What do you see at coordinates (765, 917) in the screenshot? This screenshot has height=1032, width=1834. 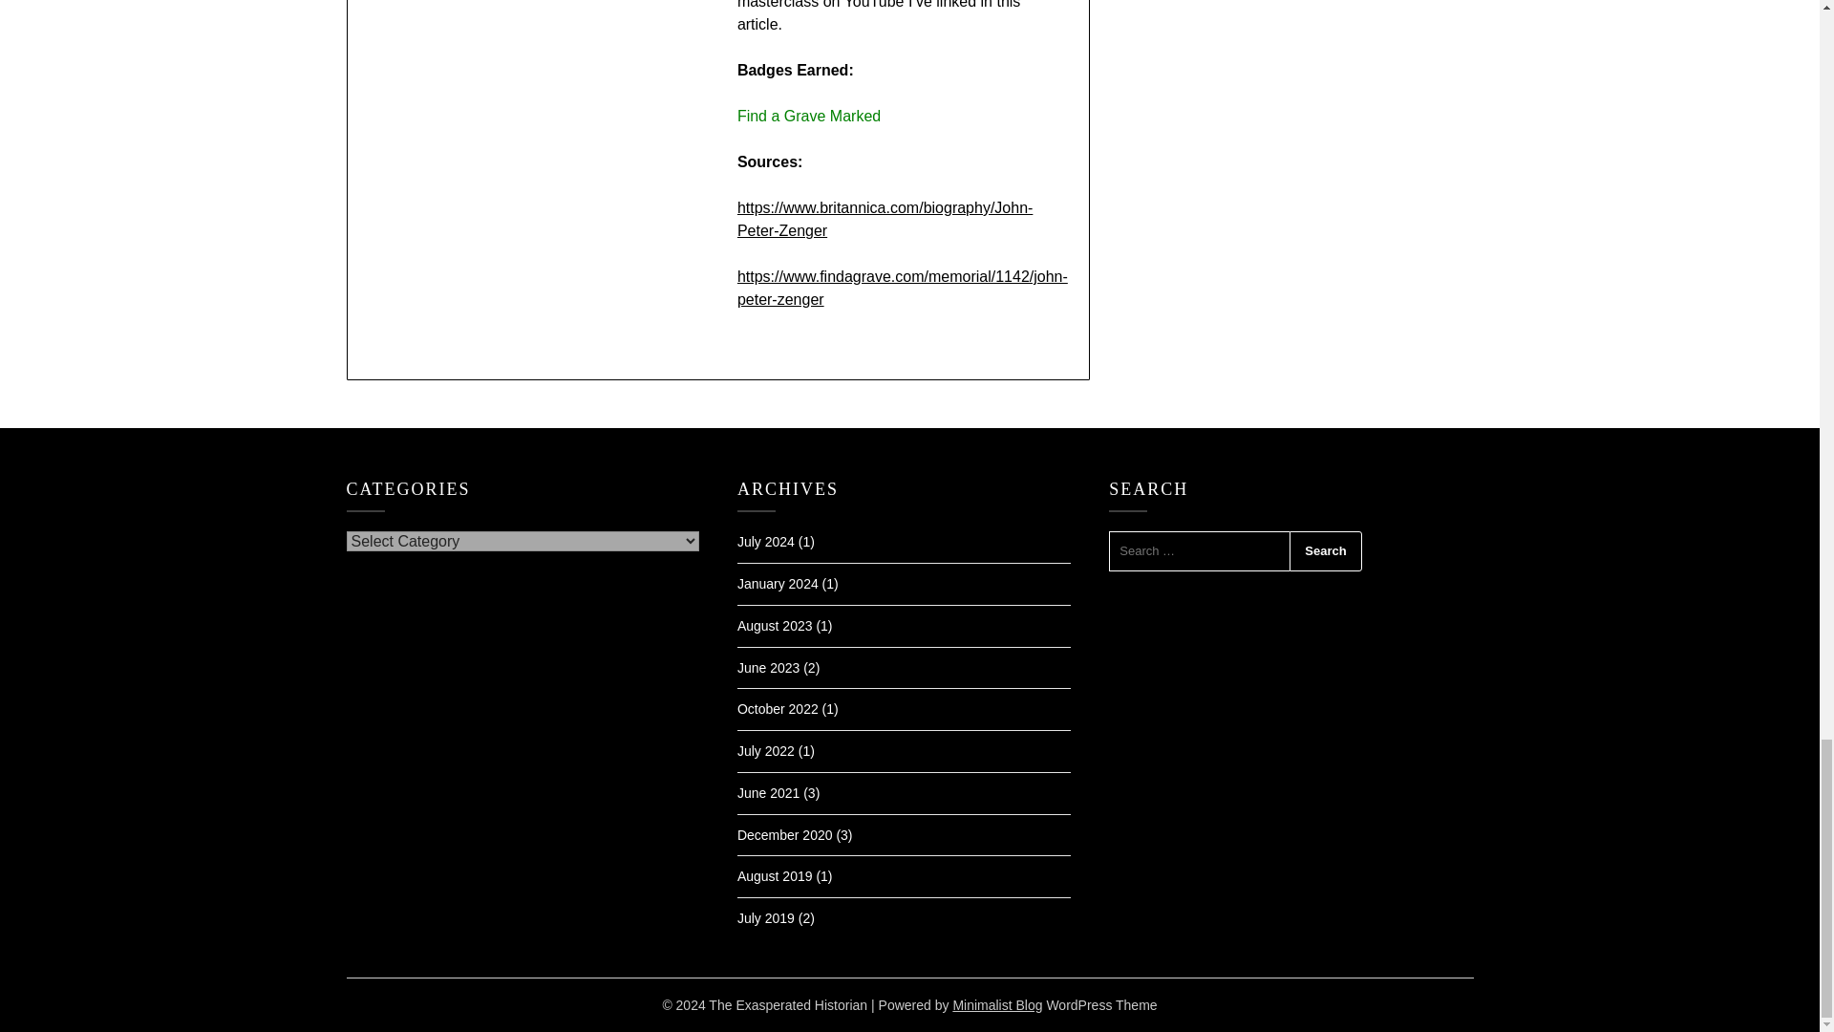 I see `July 2019` at bounding box center [765, 917].